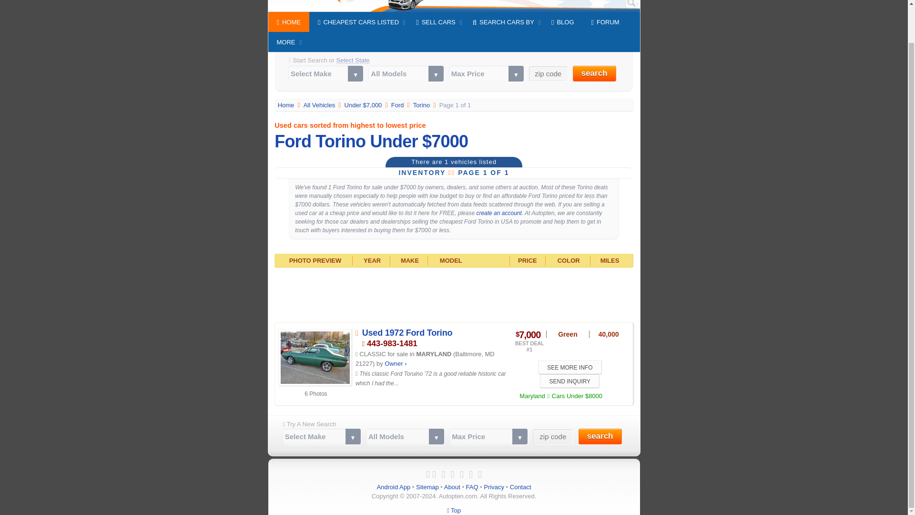 This screenshot has width=915, height=515. What do you see at coordinates (631, 4) in the screenshot?
I see `Search` at bounding box center [631, 4].